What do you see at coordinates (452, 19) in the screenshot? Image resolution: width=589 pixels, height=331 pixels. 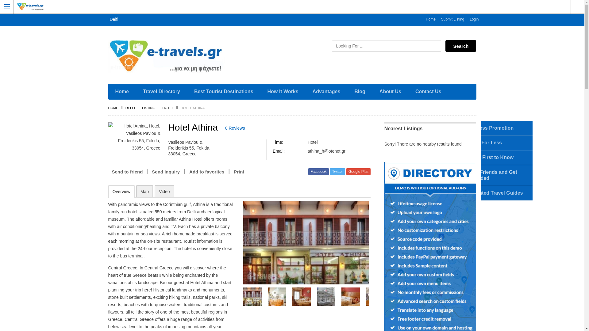 I see `Submit Listing` at bounding box center [452, 19].